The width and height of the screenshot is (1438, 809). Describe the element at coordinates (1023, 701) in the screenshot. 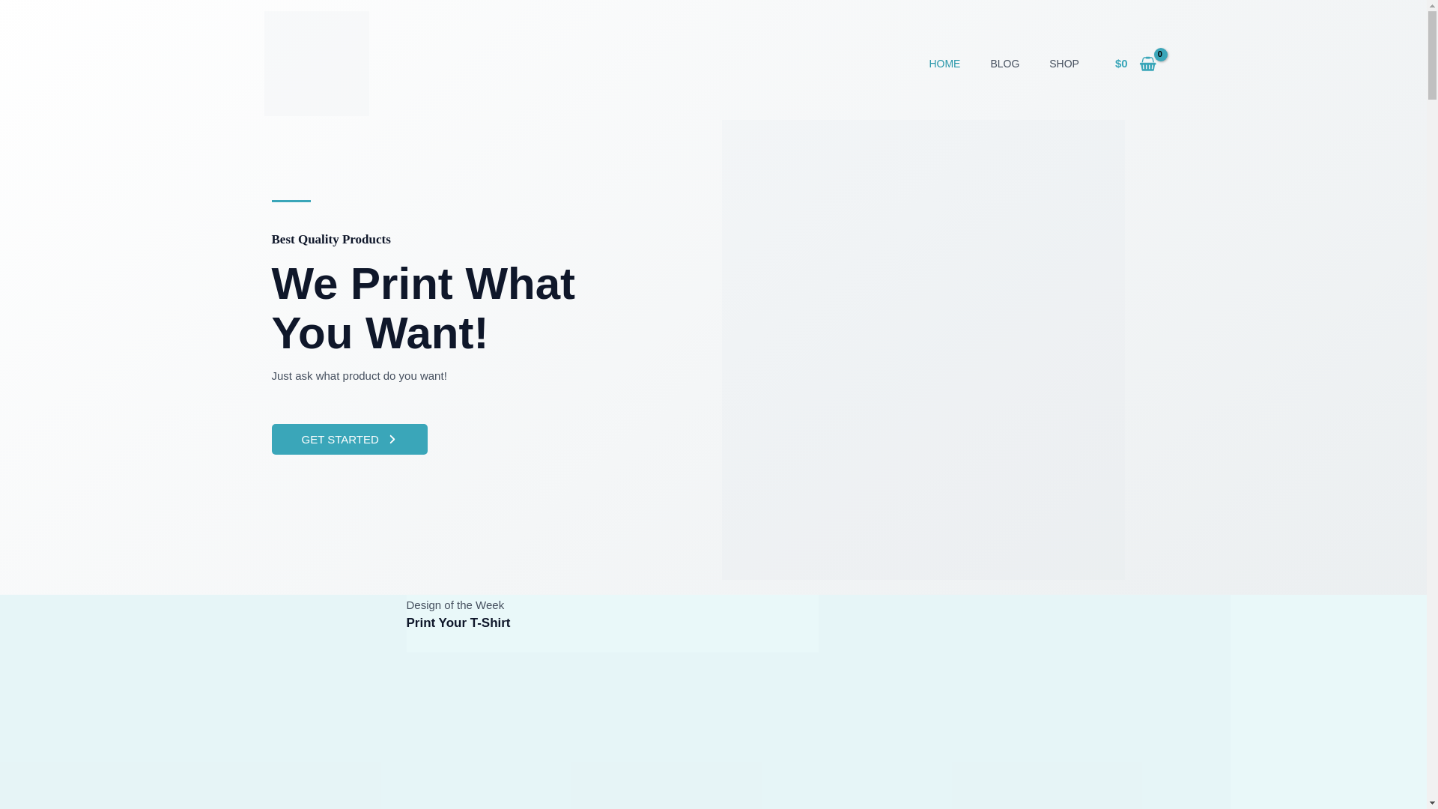

I see `Home 4` at that location.